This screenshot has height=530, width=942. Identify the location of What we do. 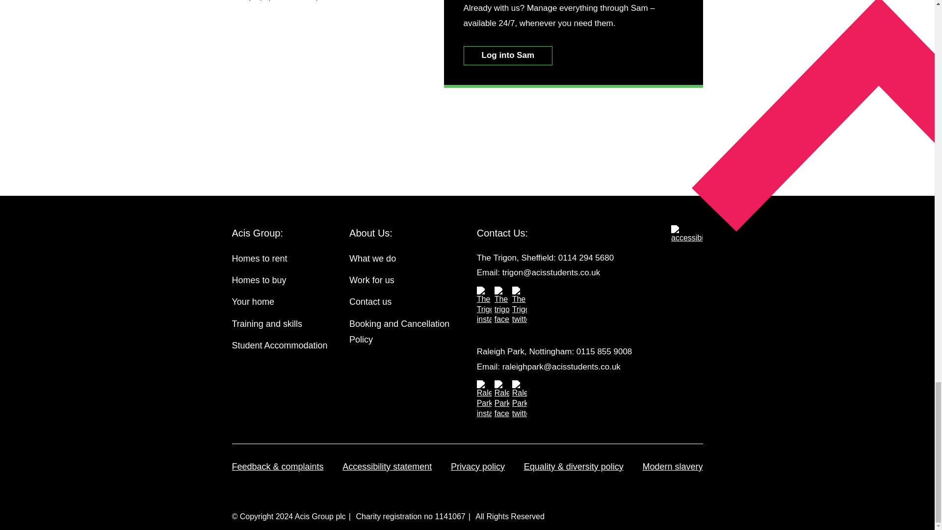
(403, 261).